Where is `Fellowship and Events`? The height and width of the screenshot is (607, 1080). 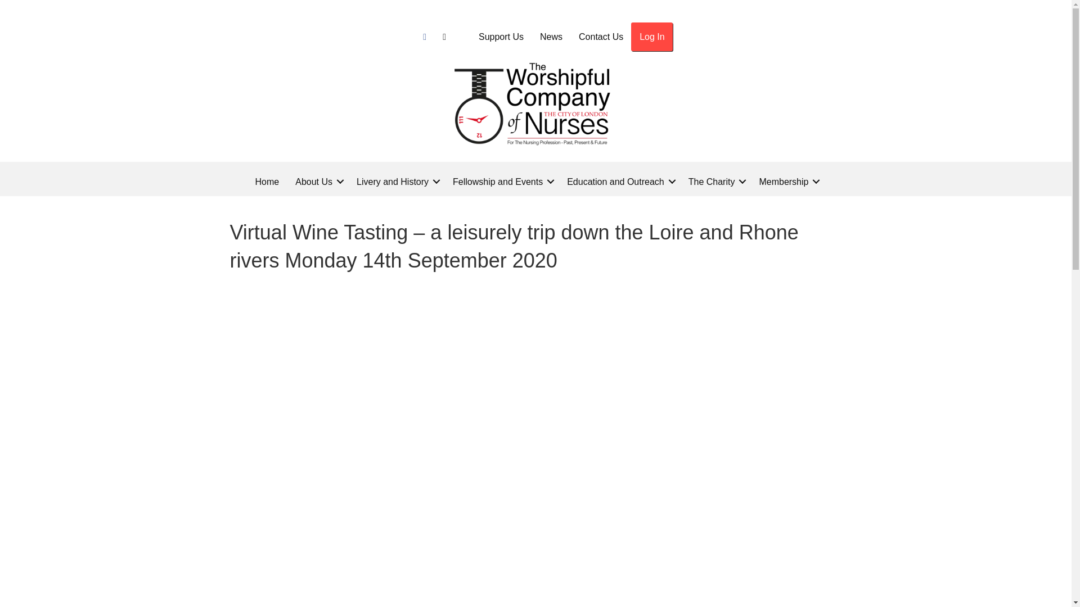
Fellowship and Events is located at coordinates (502, 182).